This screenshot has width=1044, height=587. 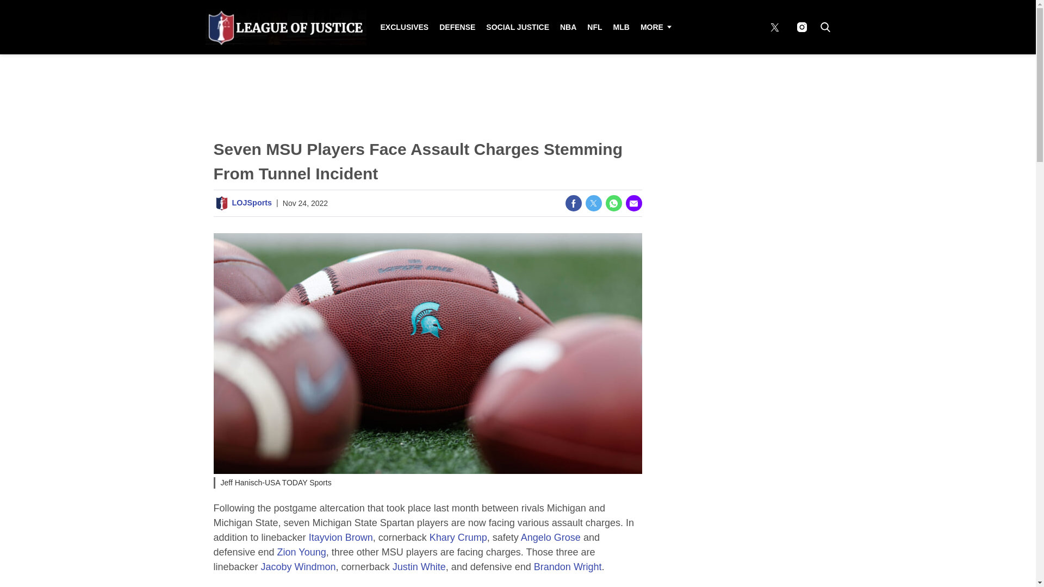 What do you see at coordinates (633, 203) in the screenshot?
I see `Share via Email` at bounding box center [633, 203].